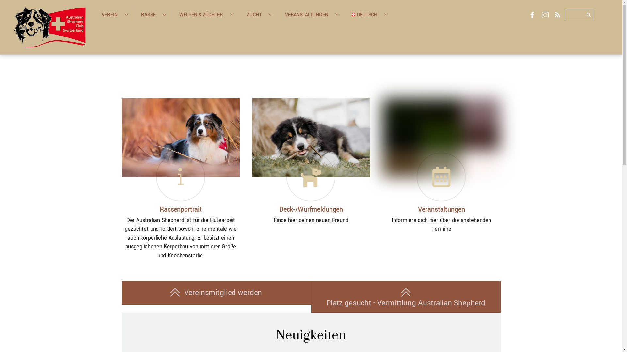 The width and height of the screenshot is (627, 352). What do you see at coordinates (216, 293) in the screenshot?
I see `Vereinsmitglied werden` at bounding box center [216, 293].